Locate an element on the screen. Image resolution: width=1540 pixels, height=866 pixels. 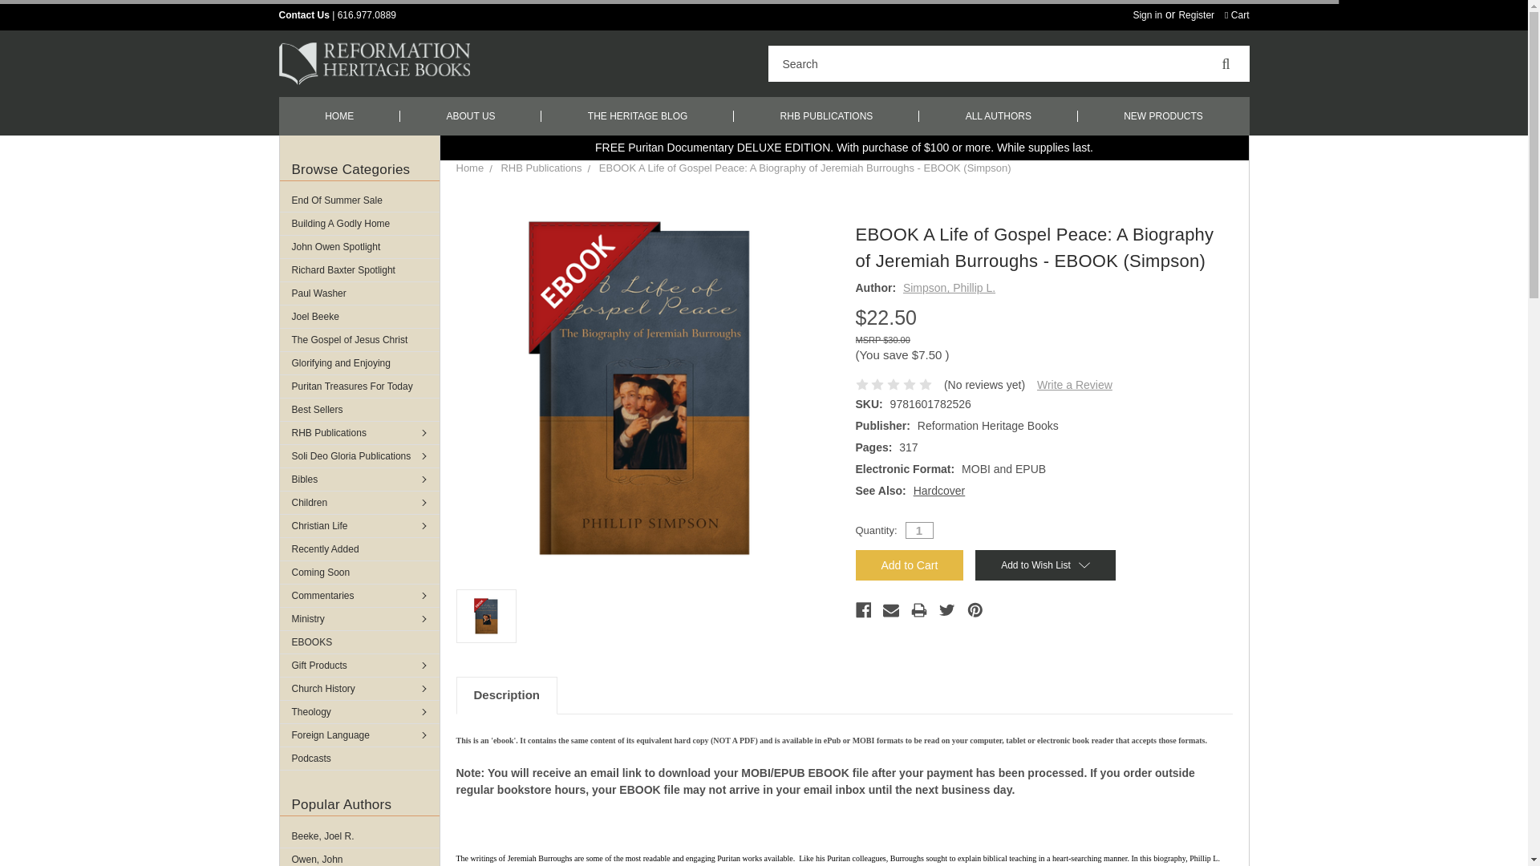
Cart is located at coordinates (1236, 14).